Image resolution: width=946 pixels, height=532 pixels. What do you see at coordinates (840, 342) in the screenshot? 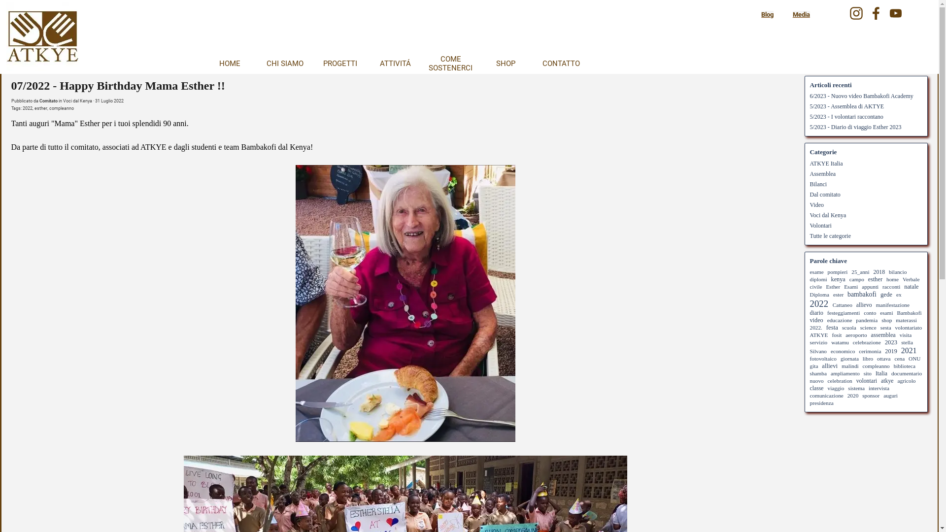
I see `watamu` at bounding box center [840, 342].